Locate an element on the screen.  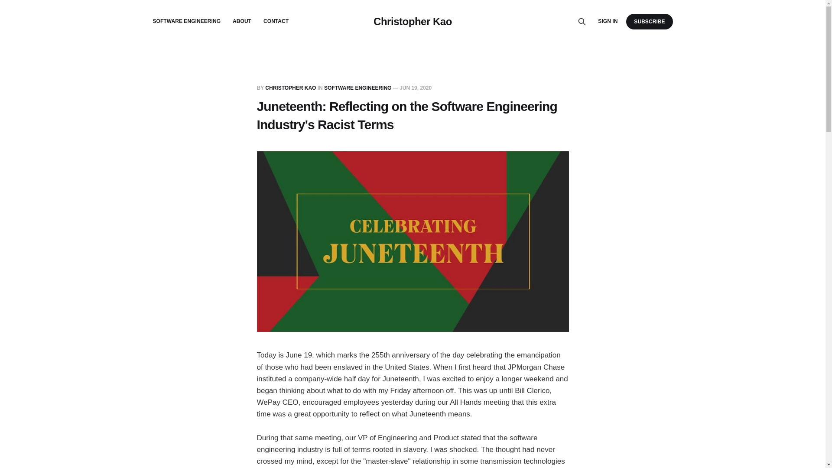
SOFTWARE ENGINEERING is located at coordinates (357, 88).